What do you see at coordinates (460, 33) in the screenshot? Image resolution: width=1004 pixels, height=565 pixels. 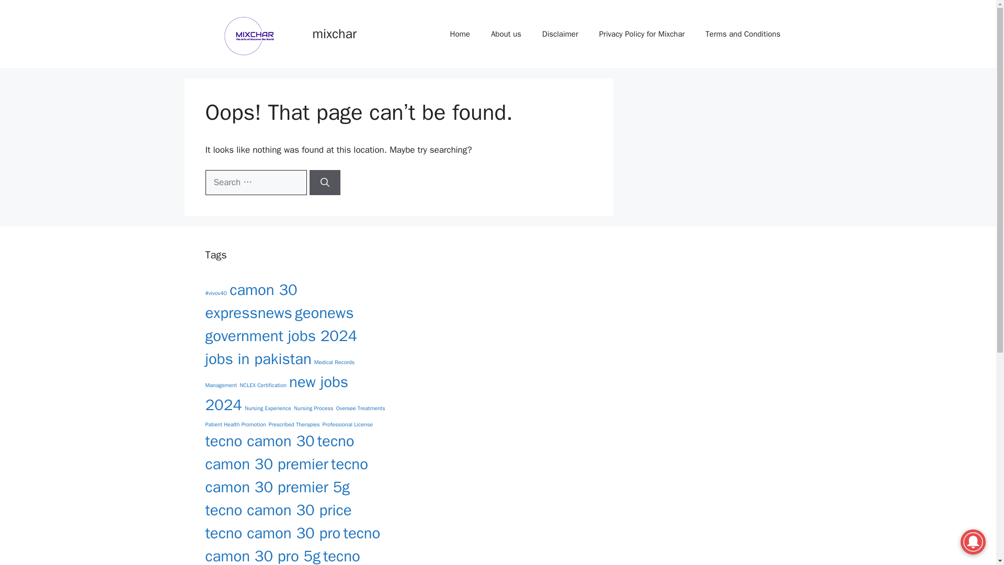 I see `Home` at bounding box center [460, 33].